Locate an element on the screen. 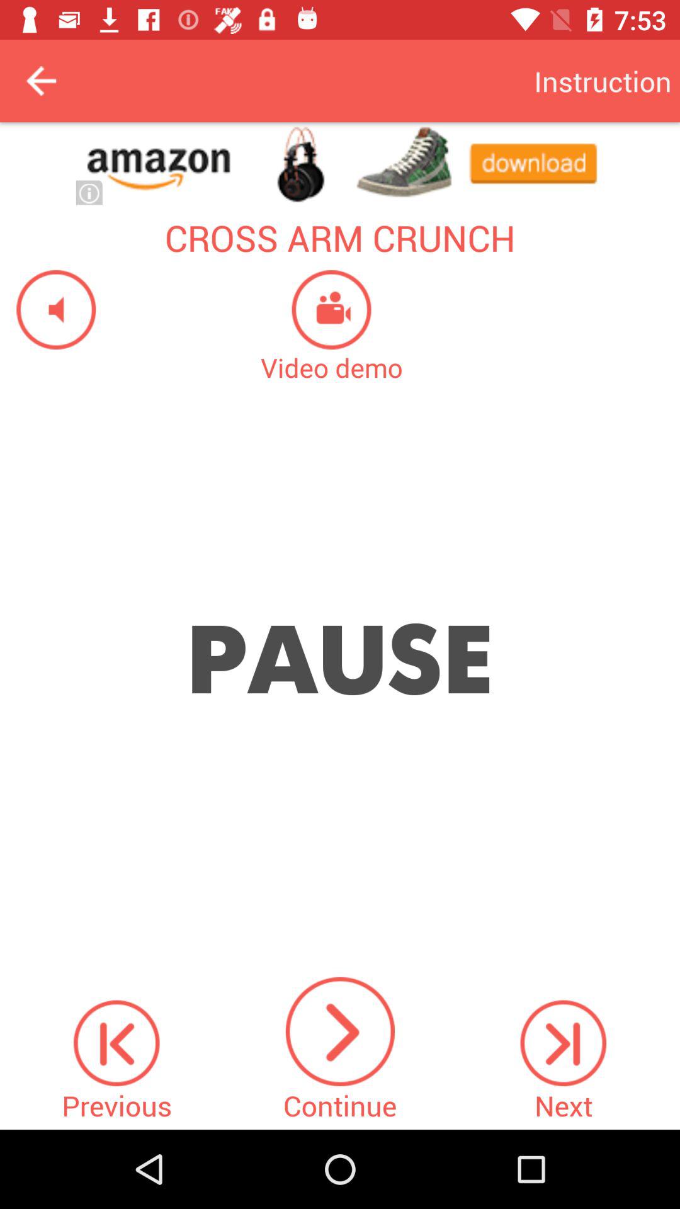 The image size is (680, 1209). toggle sound is located at coordinates (48, 310).